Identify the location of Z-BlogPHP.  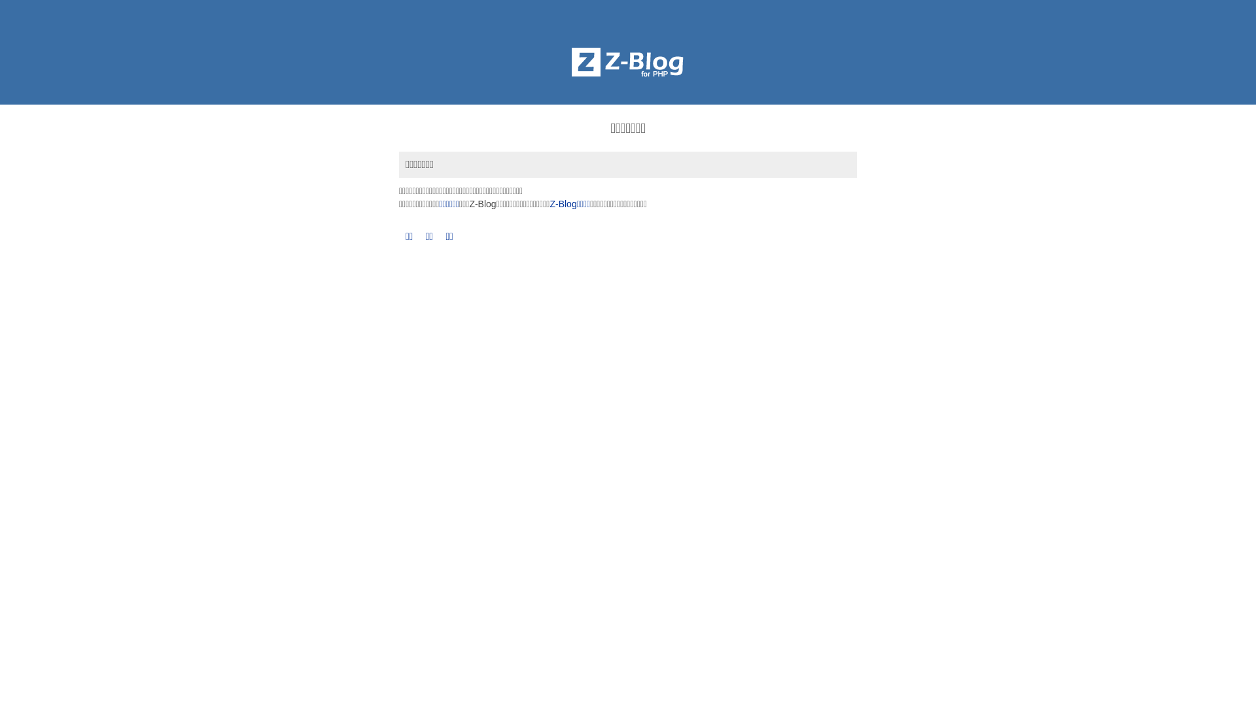
(628, 62).